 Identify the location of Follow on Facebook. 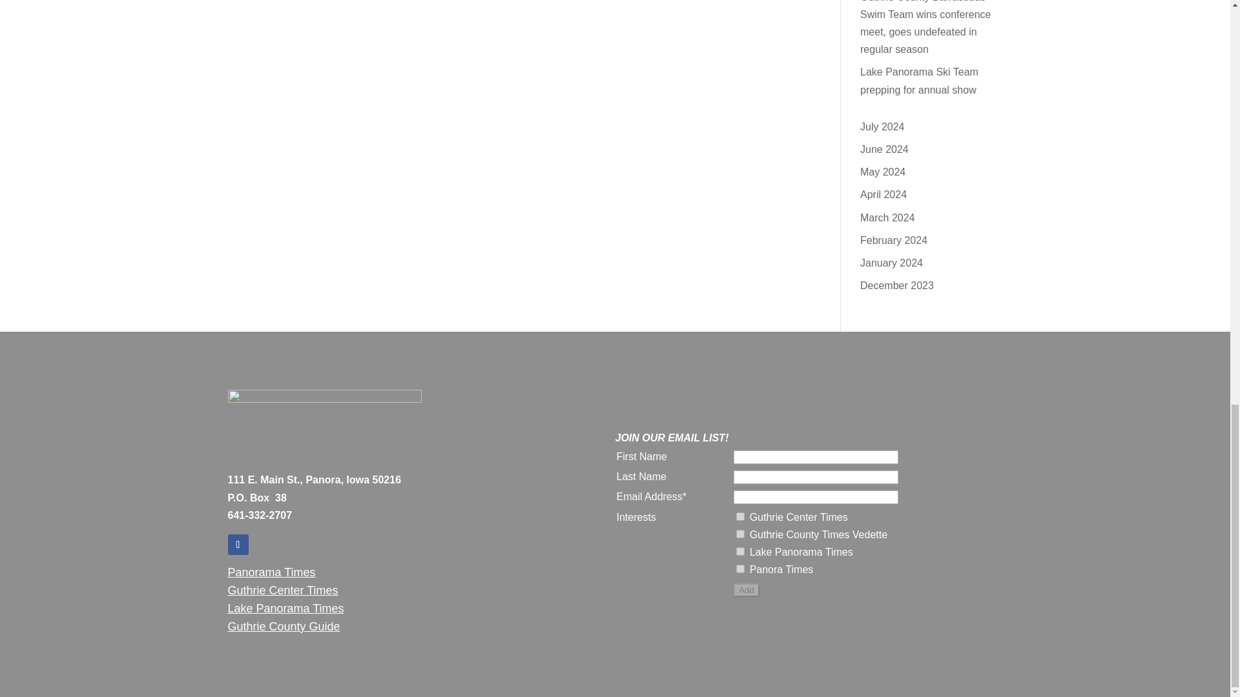
(238, 545).